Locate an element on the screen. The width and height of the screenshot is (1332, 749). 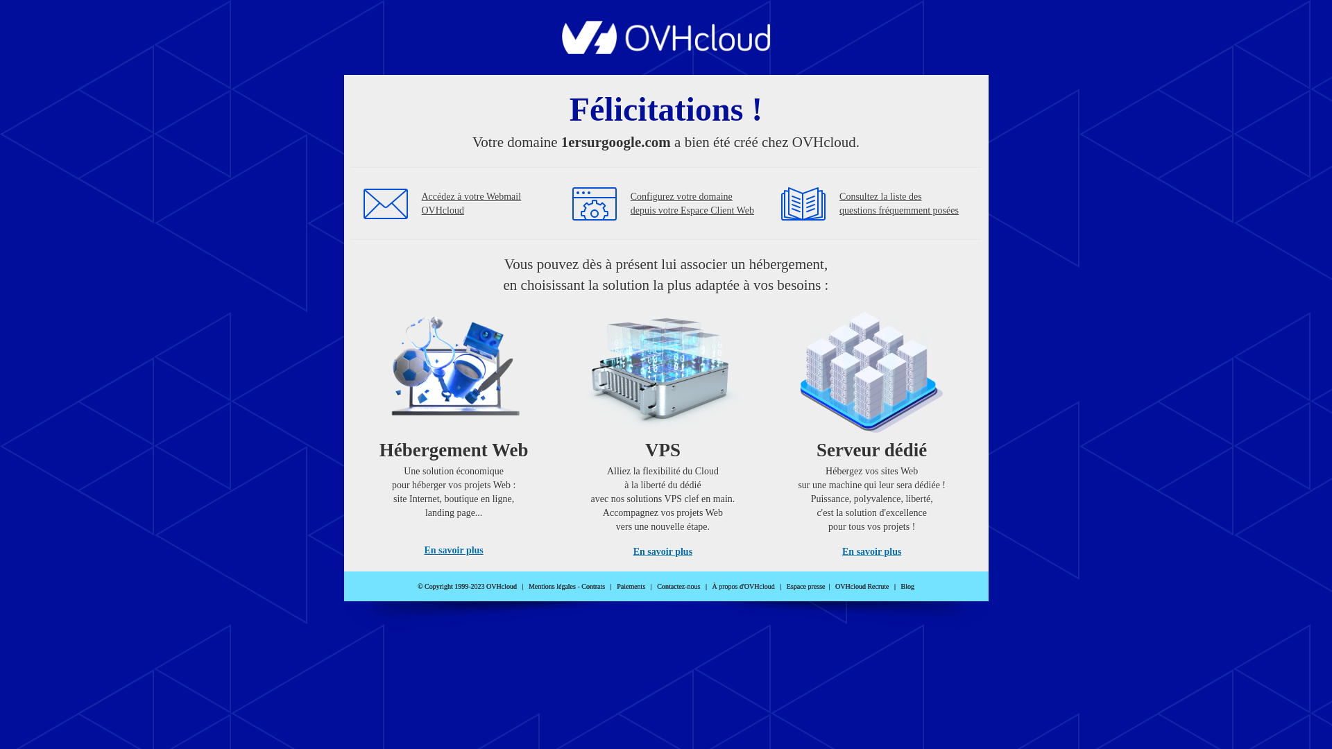
Blog is located at coordinates (907, 587).